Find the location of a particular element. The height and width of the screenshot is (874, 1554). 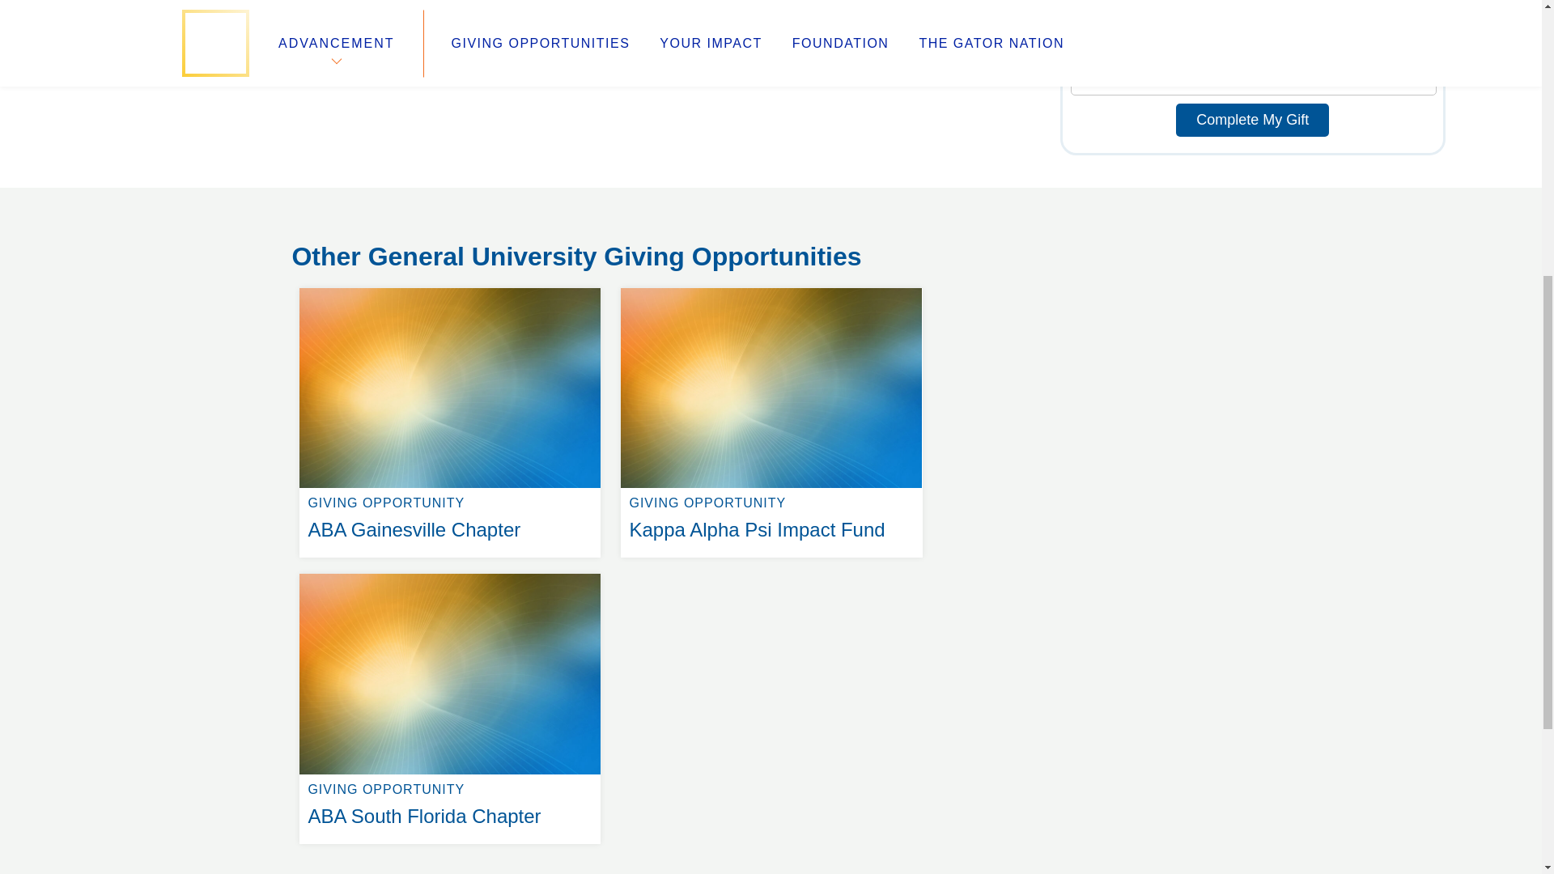

Advancement HUB is located at coordinates (450, 573).